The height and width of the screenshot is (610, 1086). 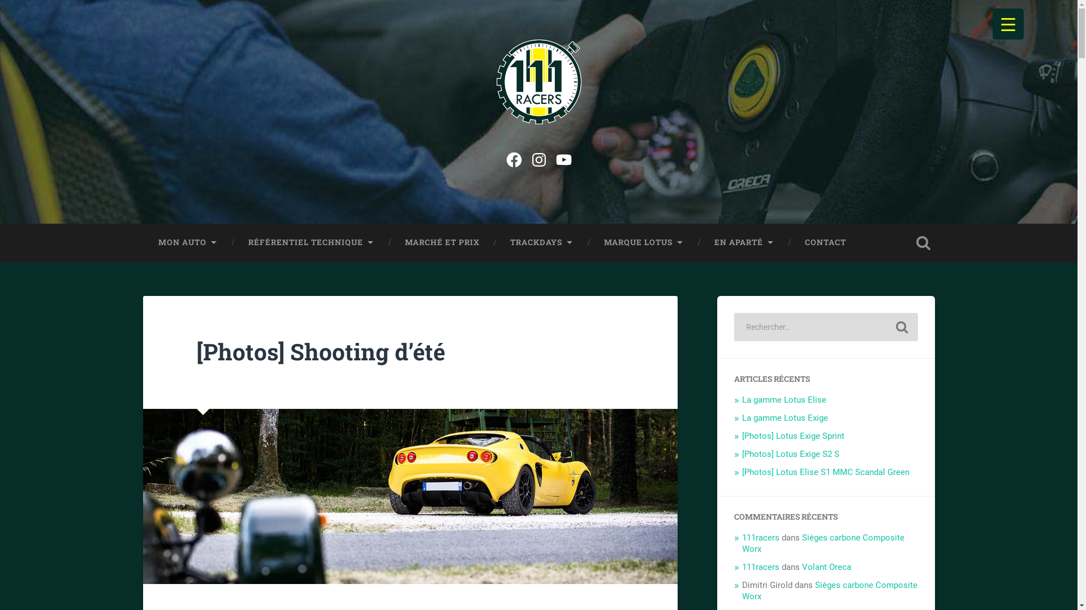 I want to click on MARQUE LOTUS, so click(x=644, y=243).